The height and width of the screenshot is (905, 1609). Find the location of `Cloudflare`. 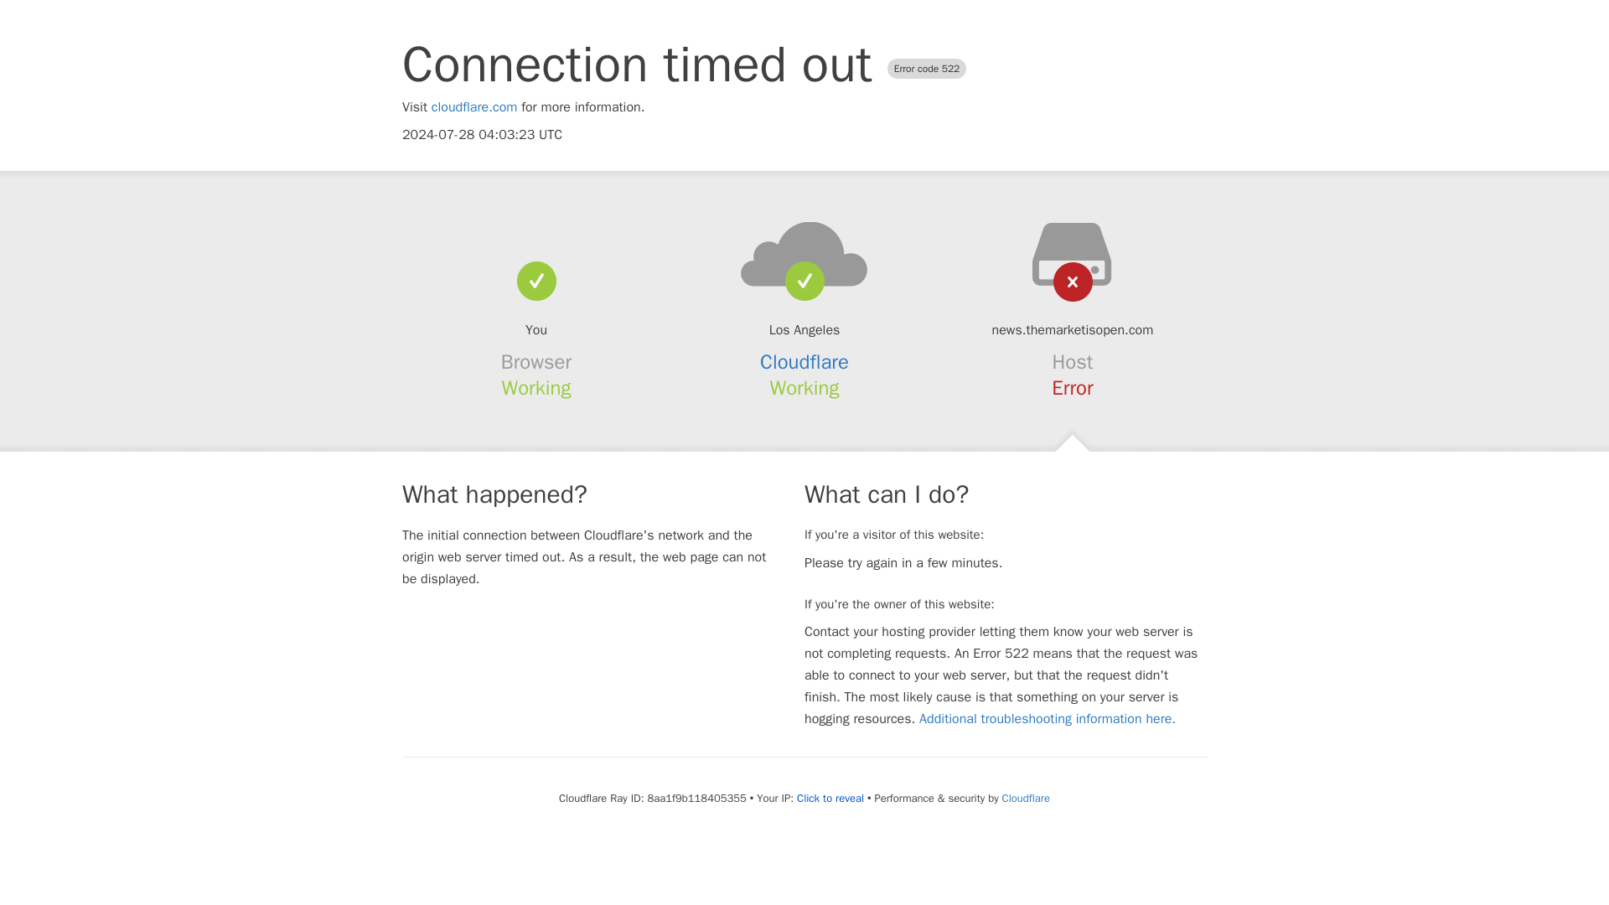

Cloudflare is located at coordinates (804, 362).